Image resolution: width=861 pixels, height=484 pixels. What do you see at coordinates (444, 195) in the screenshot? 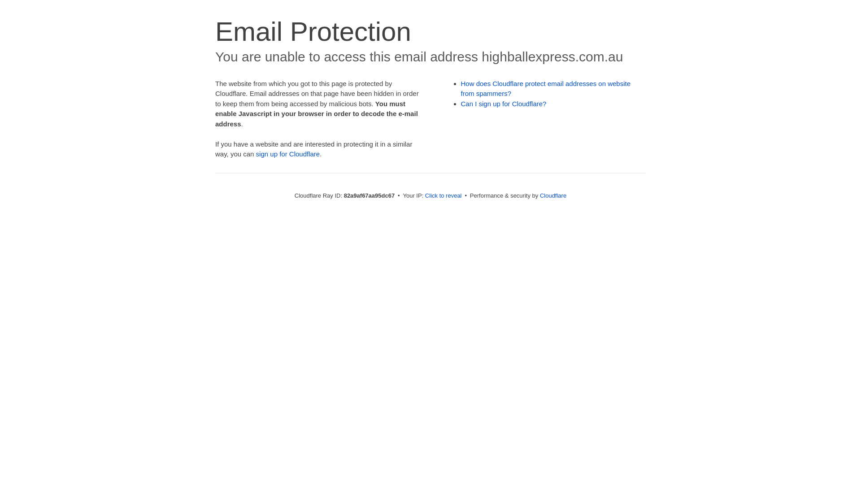
I see `Click to reveal` at bounding box center [444, 195].